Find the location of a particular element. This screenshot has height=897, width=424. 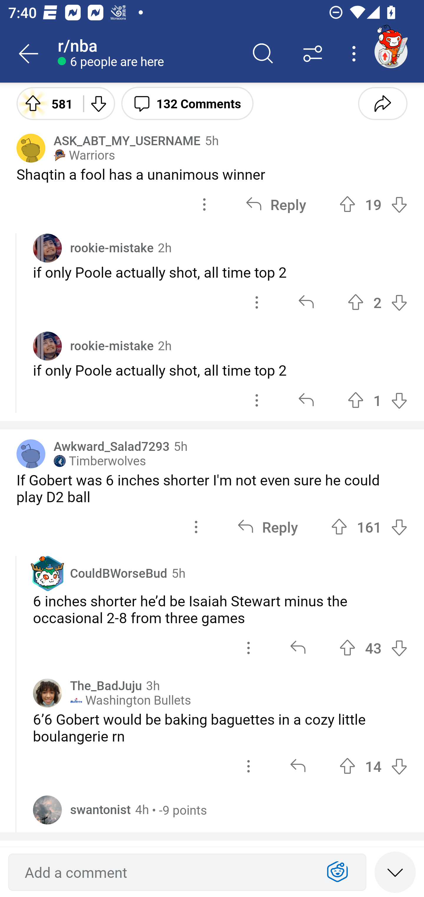

Share is located at coordinates (382, 103).